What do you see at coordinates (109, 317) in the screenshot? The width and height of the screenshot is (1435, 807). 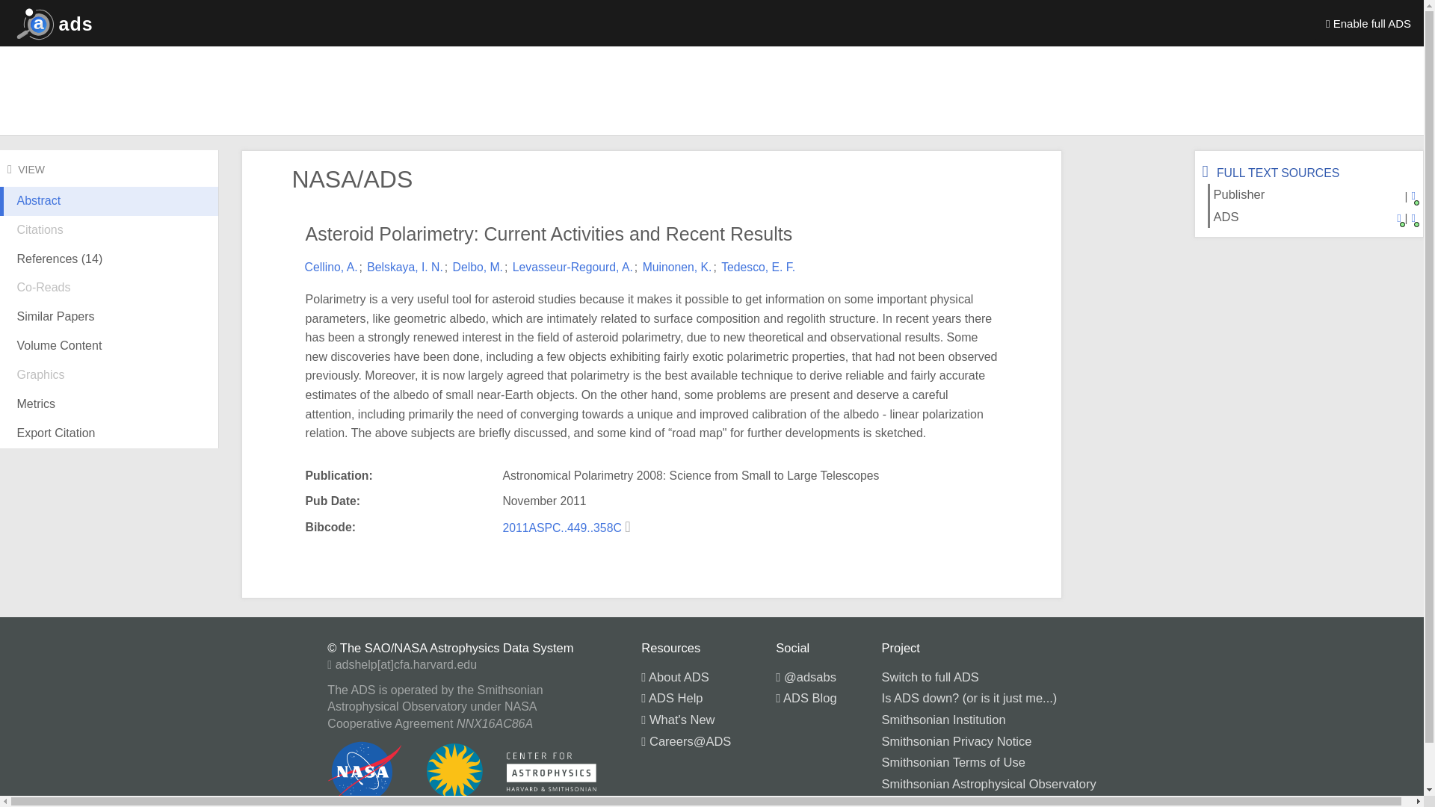 I see `Similar Papers` at bounding box center [109, 317].